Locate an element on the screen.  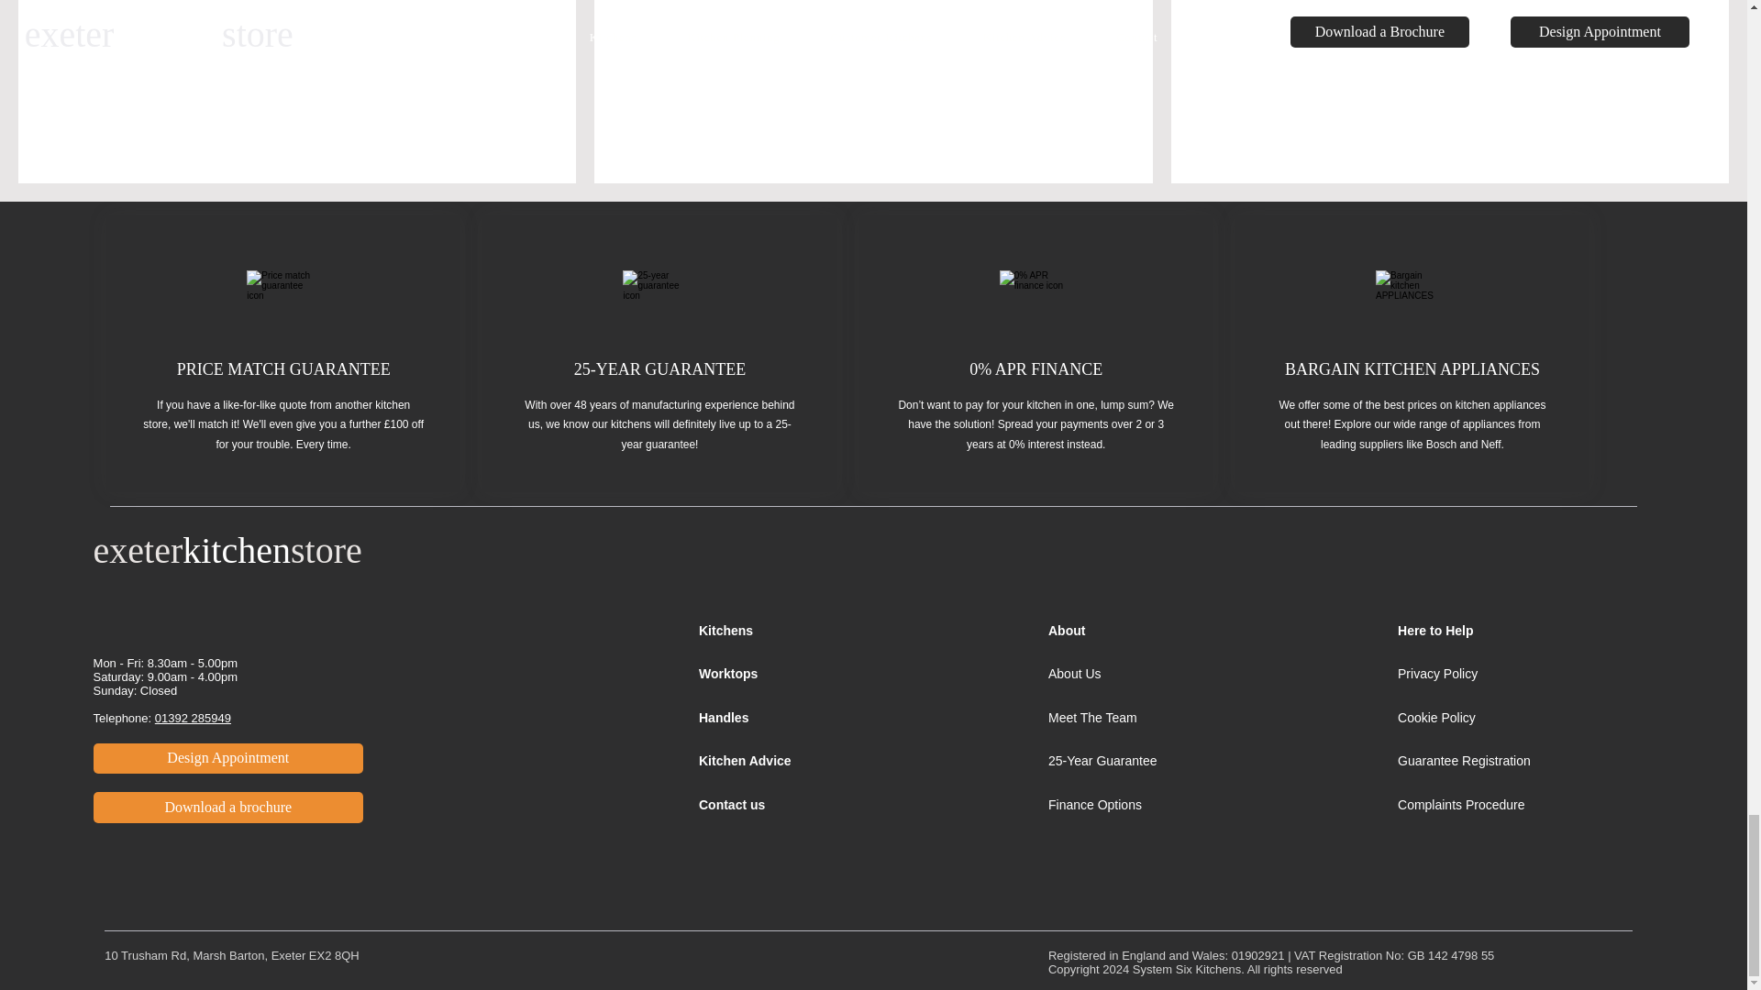
Handles is located at coordinates (724, 717).